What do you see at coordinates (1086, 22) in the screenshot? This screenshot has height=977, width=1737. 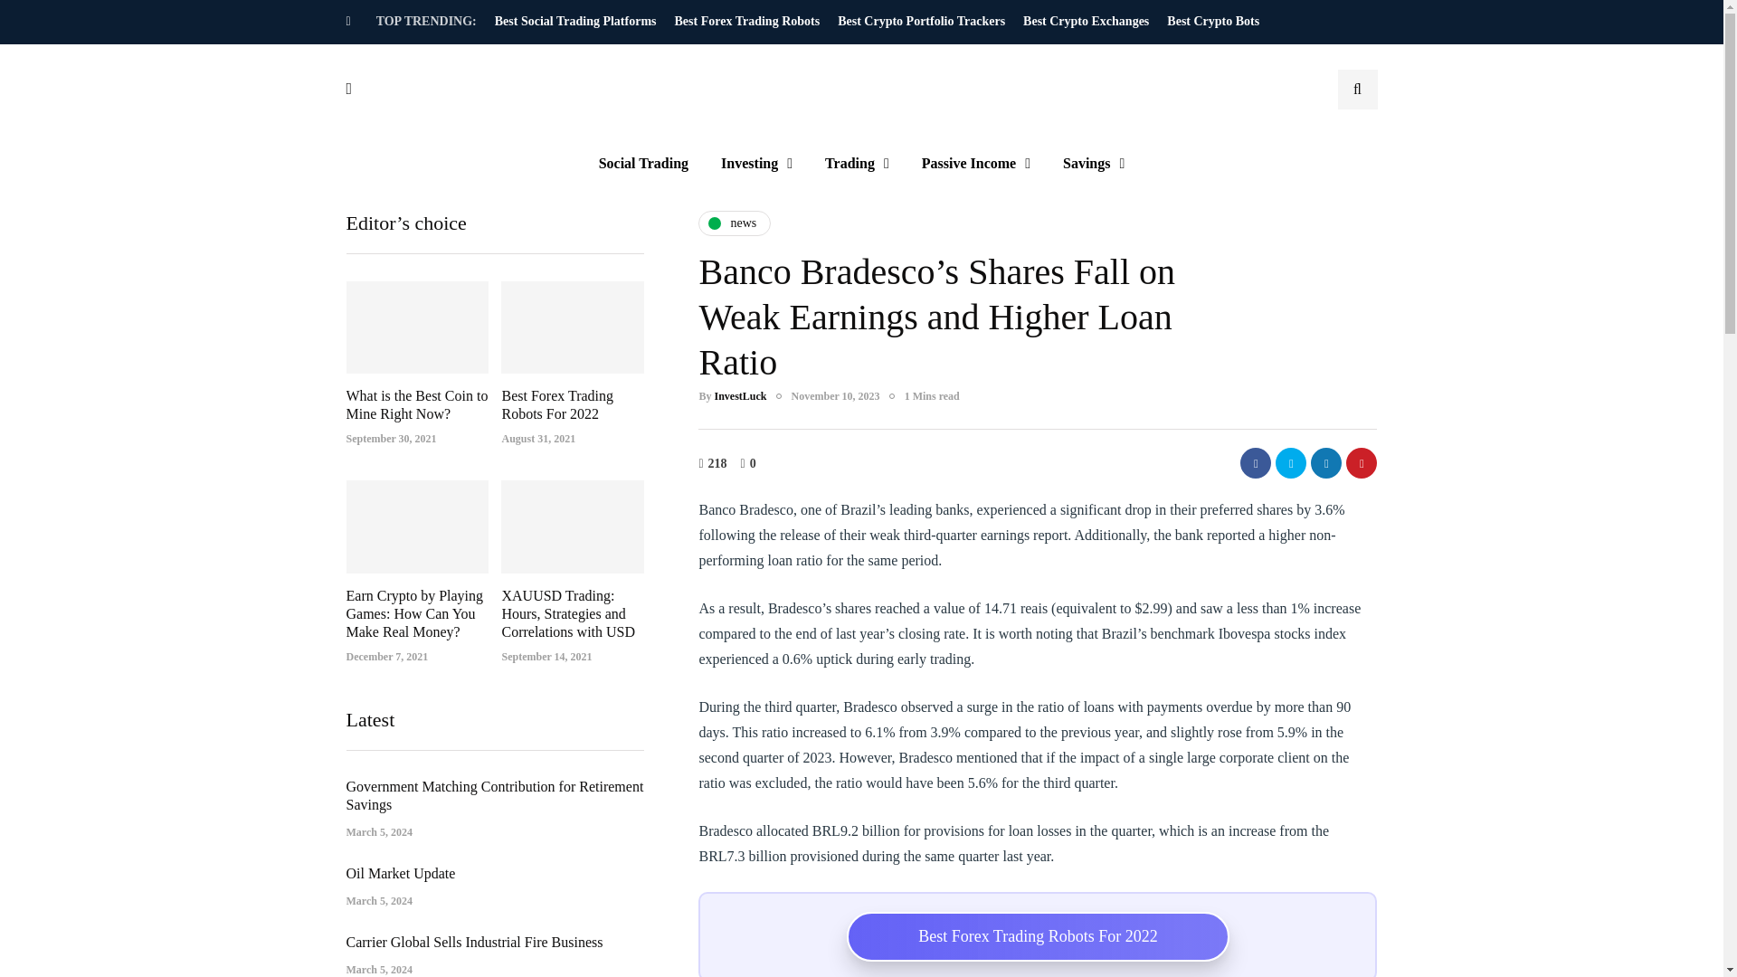 I see `Best Crypto Exchanges` at bounding box center [1086, 22].